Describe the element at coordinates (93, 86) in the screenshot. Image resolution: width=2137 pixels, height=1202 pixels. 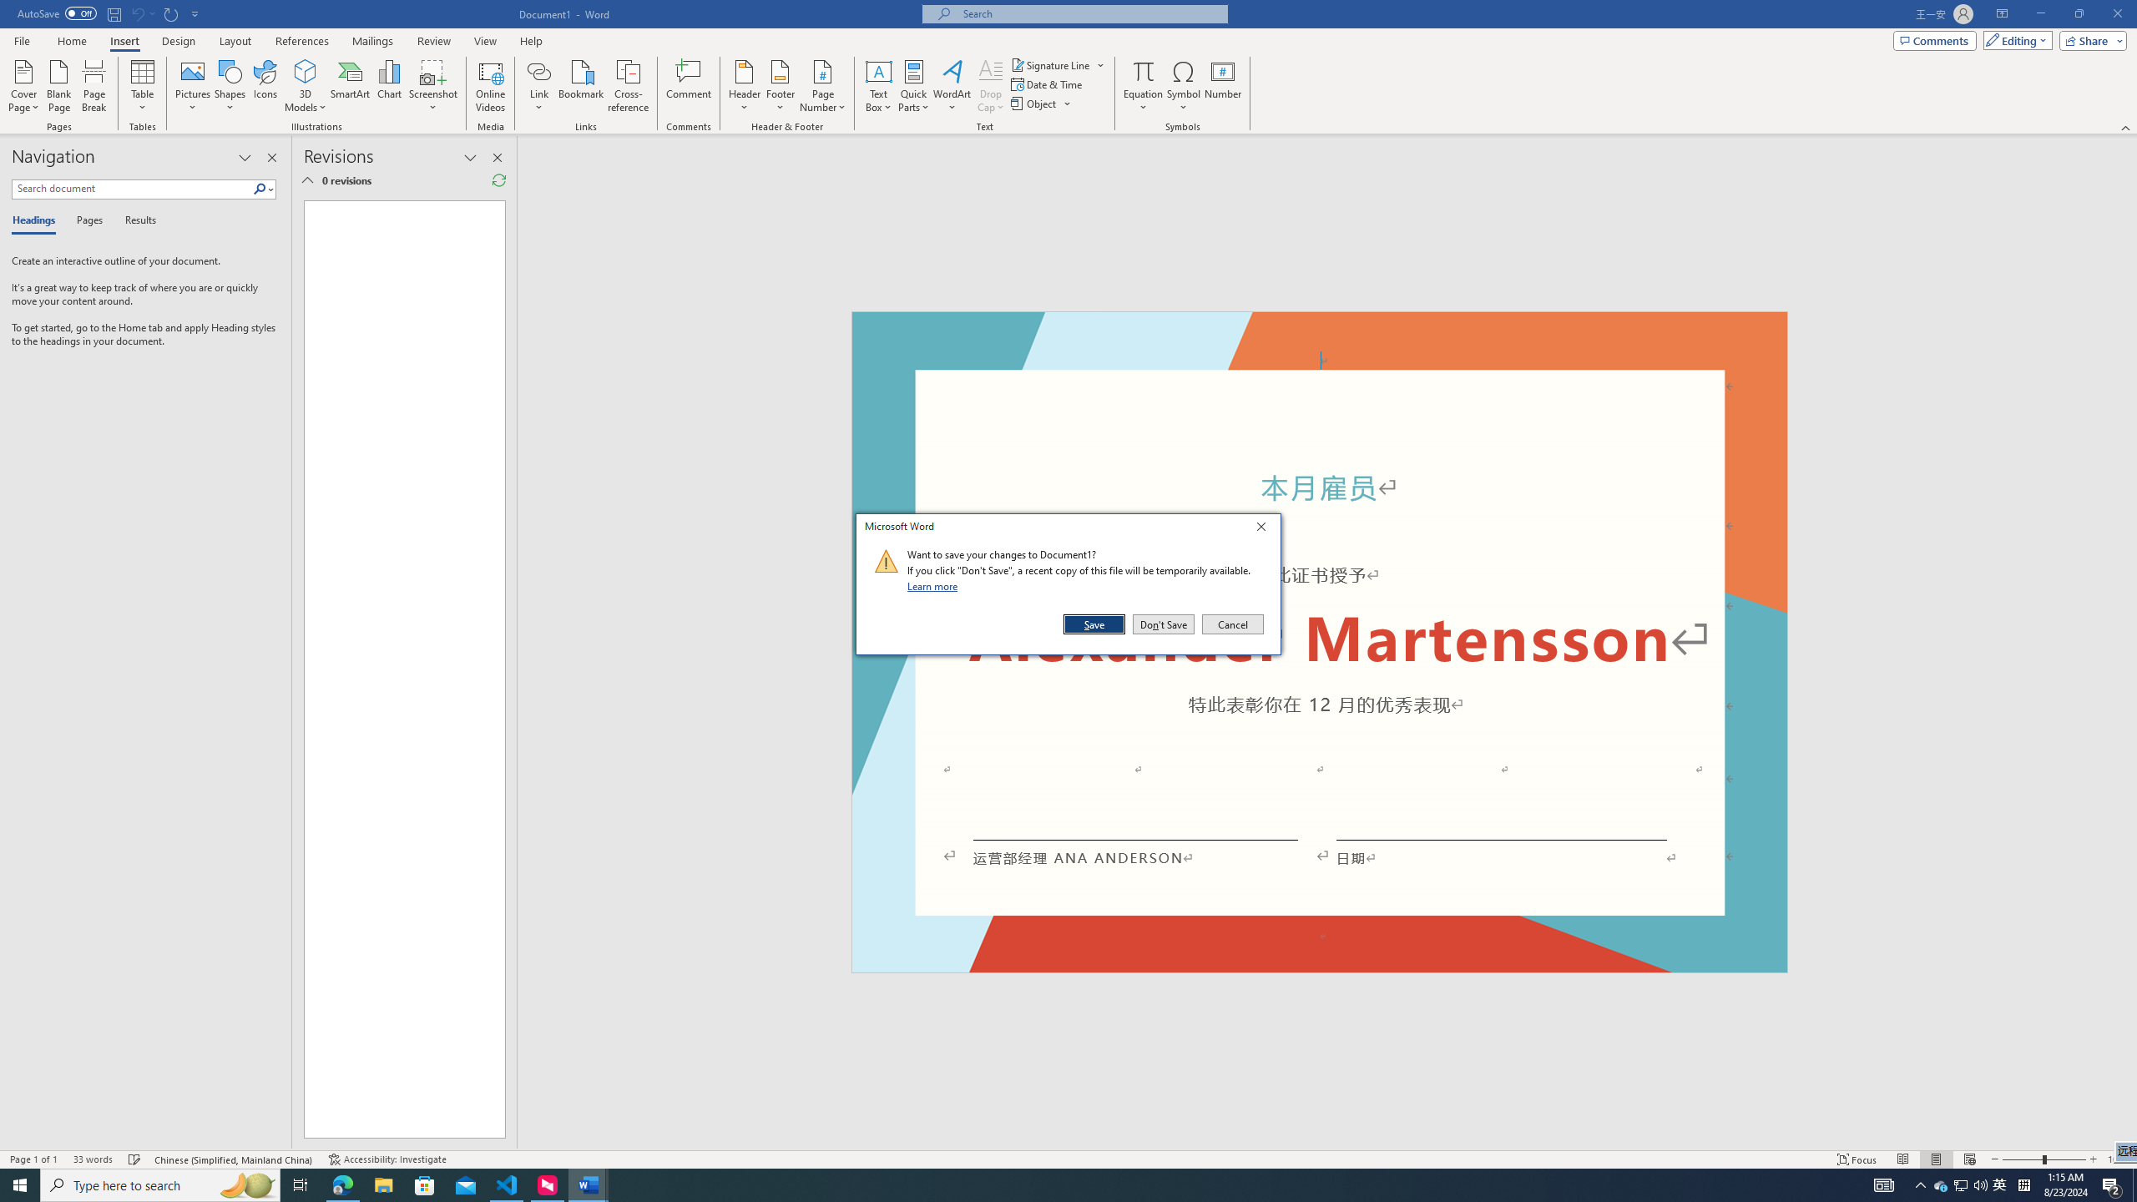
I see `Page Break` at that location.